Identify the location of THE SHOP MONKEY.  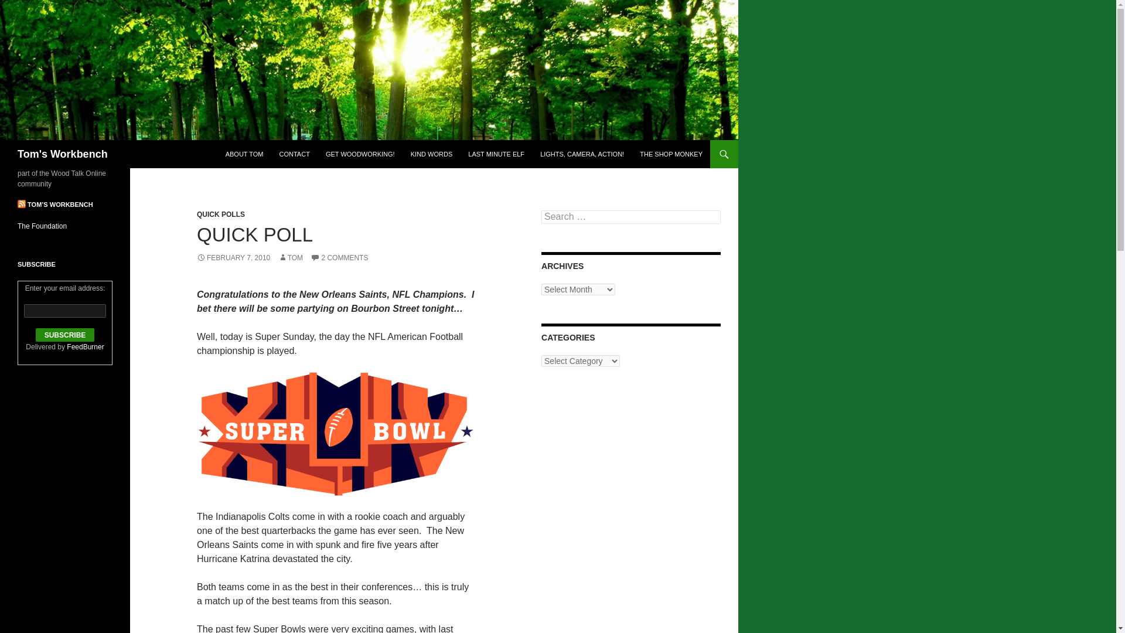
(671, 154).